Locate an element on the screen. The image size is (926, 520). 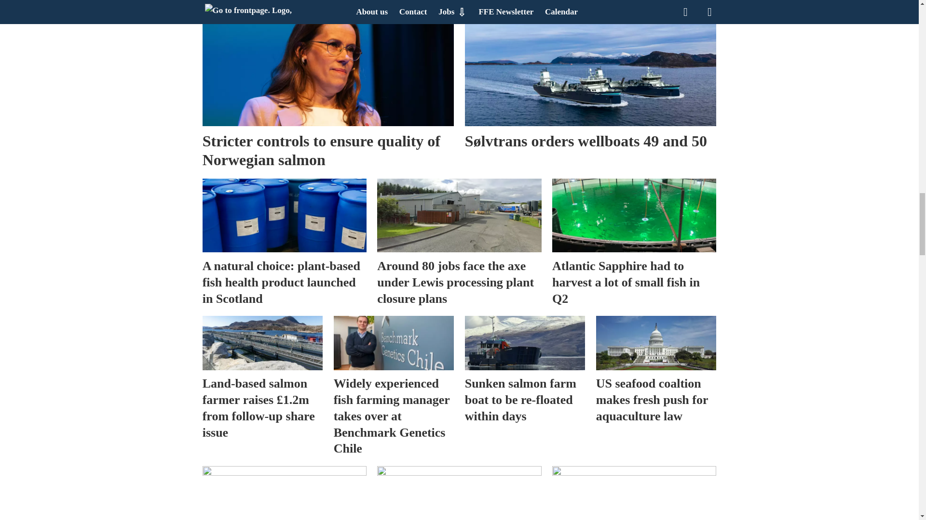
Stricter controls to ensure quality of Norwegian salmon is located at coordinates (328, 69).